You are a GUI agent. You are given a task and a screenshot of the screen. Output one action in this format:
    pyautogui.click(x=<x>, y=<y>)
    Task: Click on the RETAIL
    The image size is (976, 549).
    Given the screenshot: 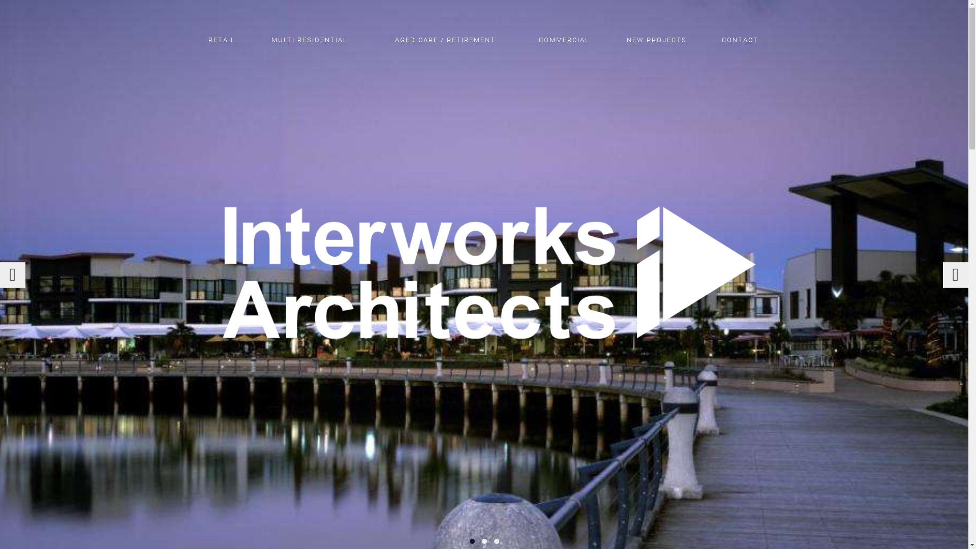 What is the action you would take?
    pyautogui.click(x=222, y=40)
    